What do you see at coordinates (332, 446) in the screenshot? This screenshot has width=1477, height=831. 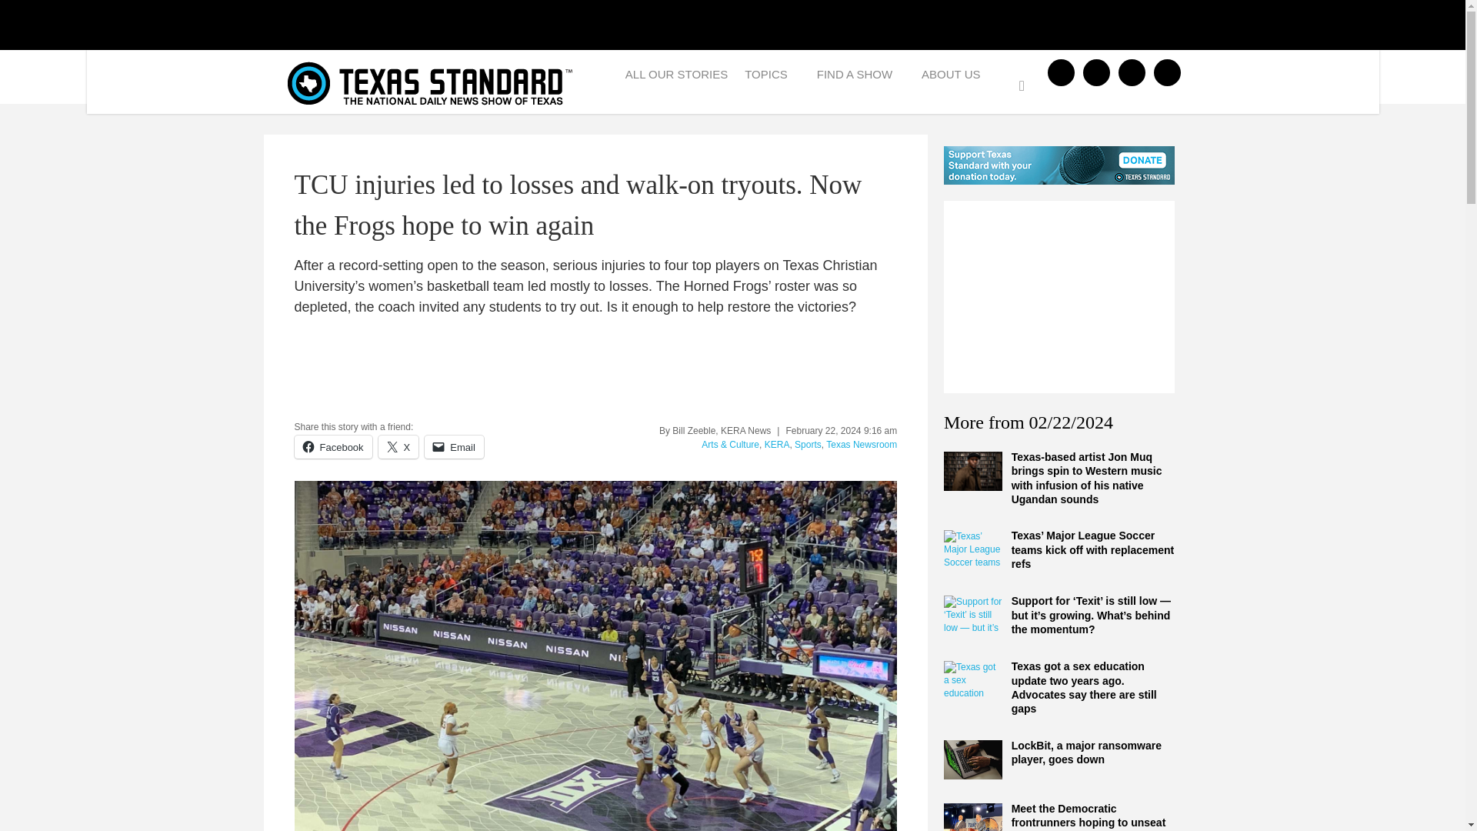 I see `Click to share on Facebook` at bounding box center [332, 446].